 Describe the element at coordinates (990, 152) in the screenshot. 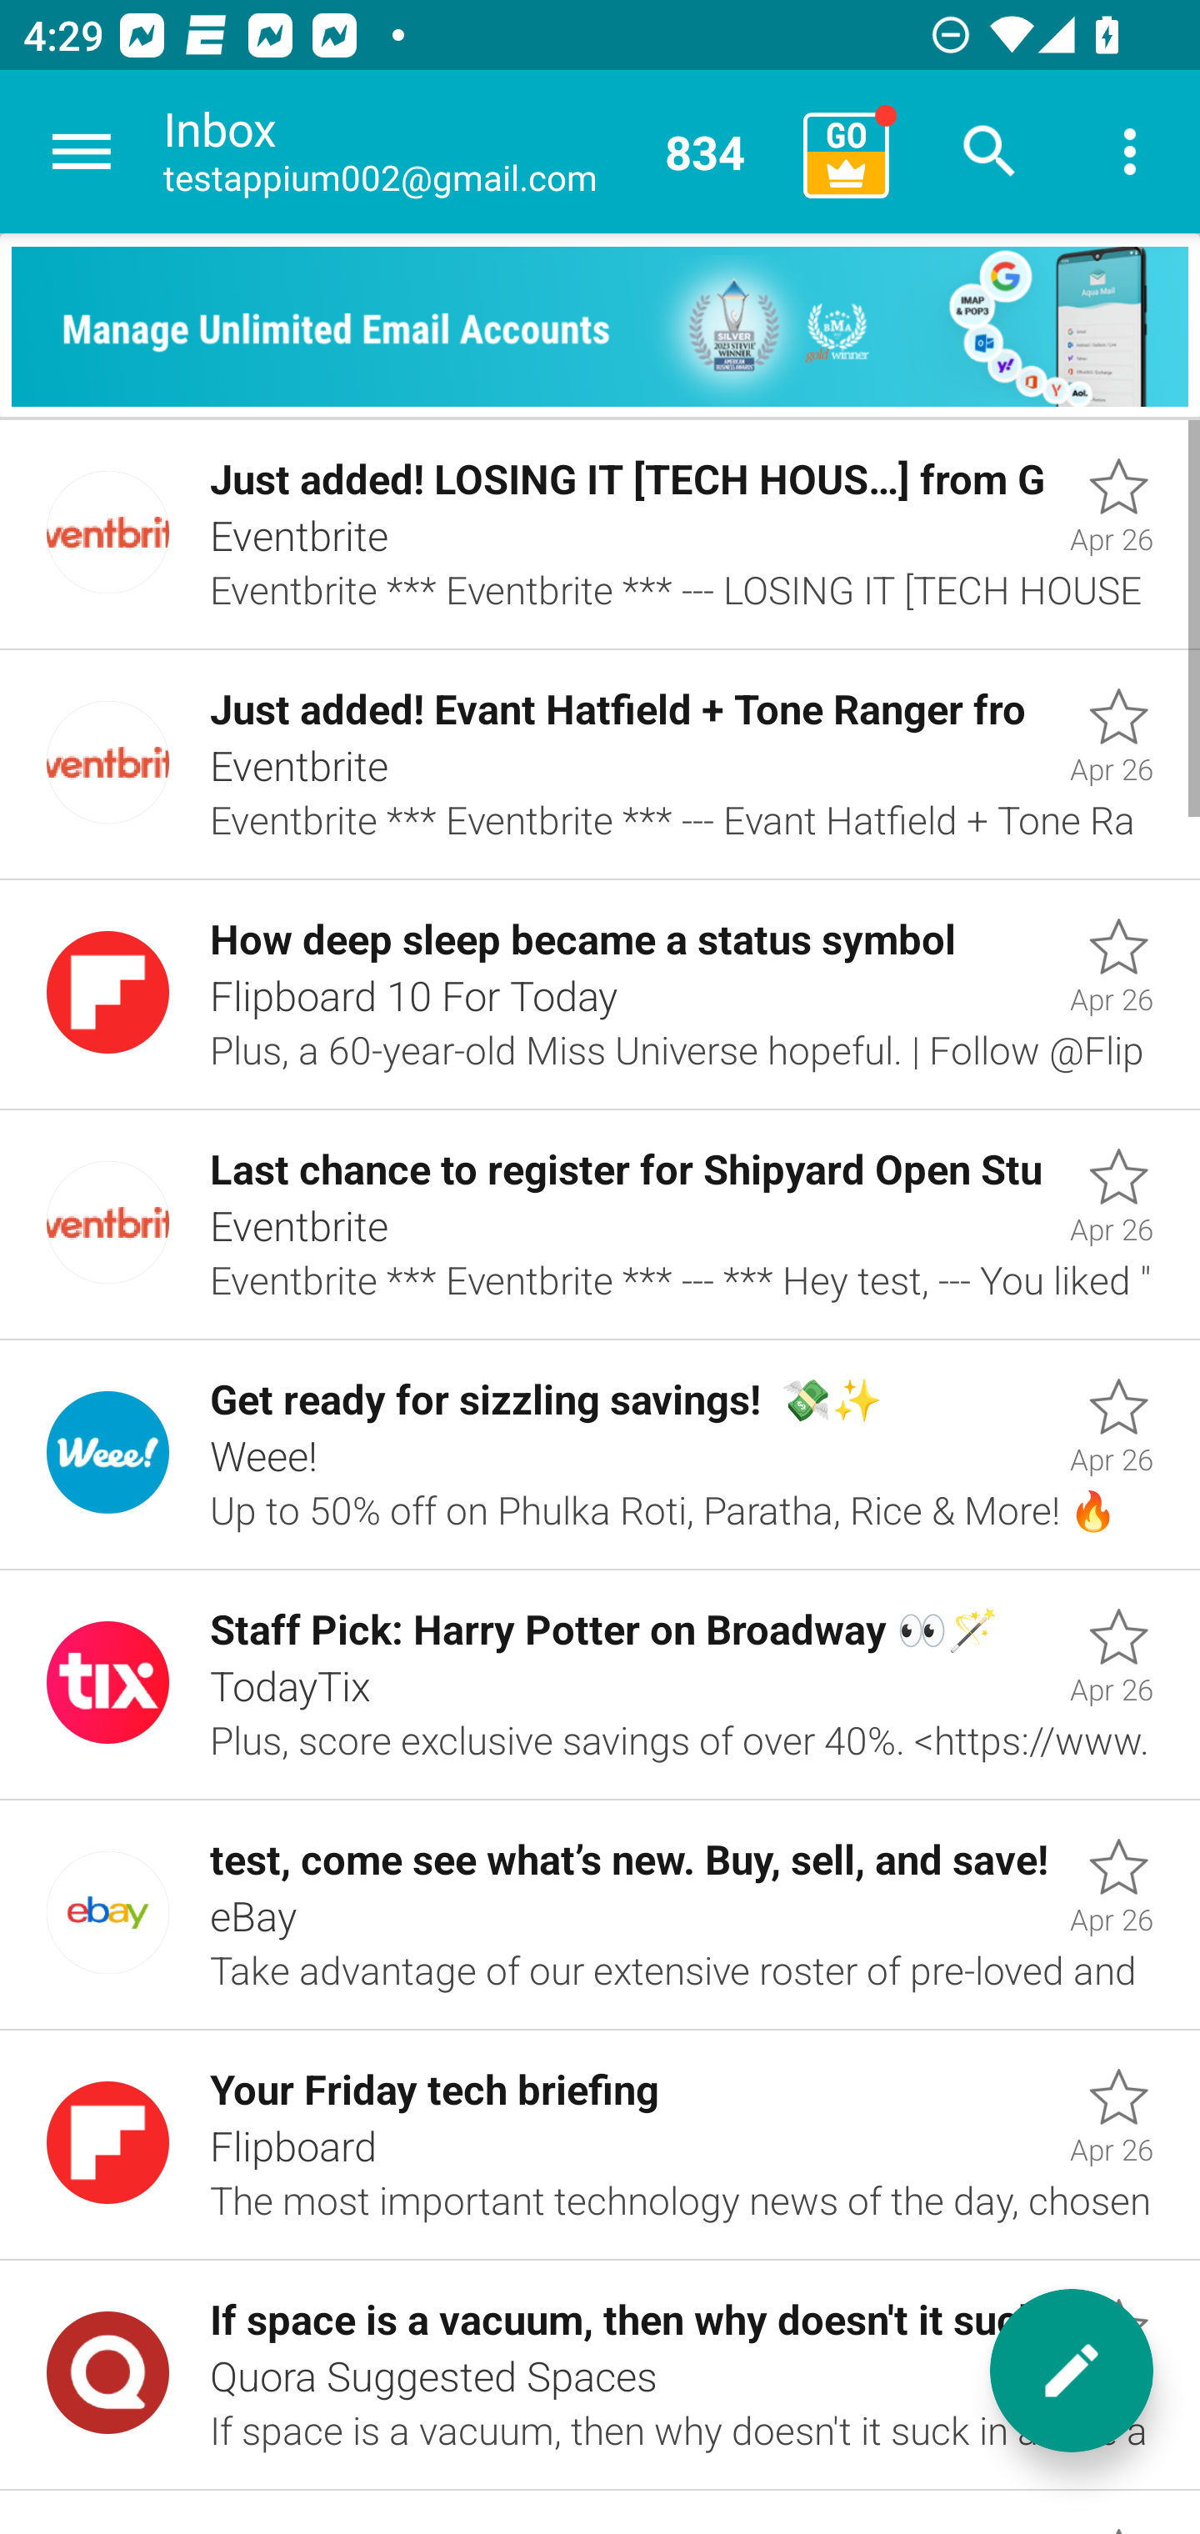

I see `Search` at that location.